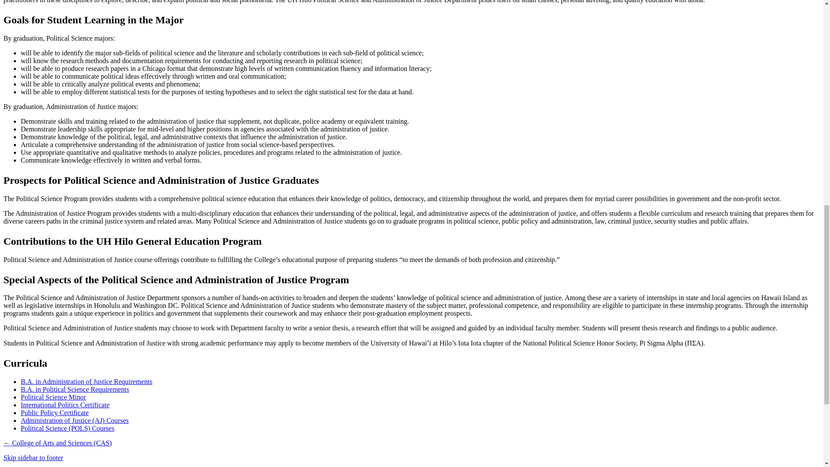 The image size is (830, 467). I want to click on Public Policy Certificate, so click(54, 413).